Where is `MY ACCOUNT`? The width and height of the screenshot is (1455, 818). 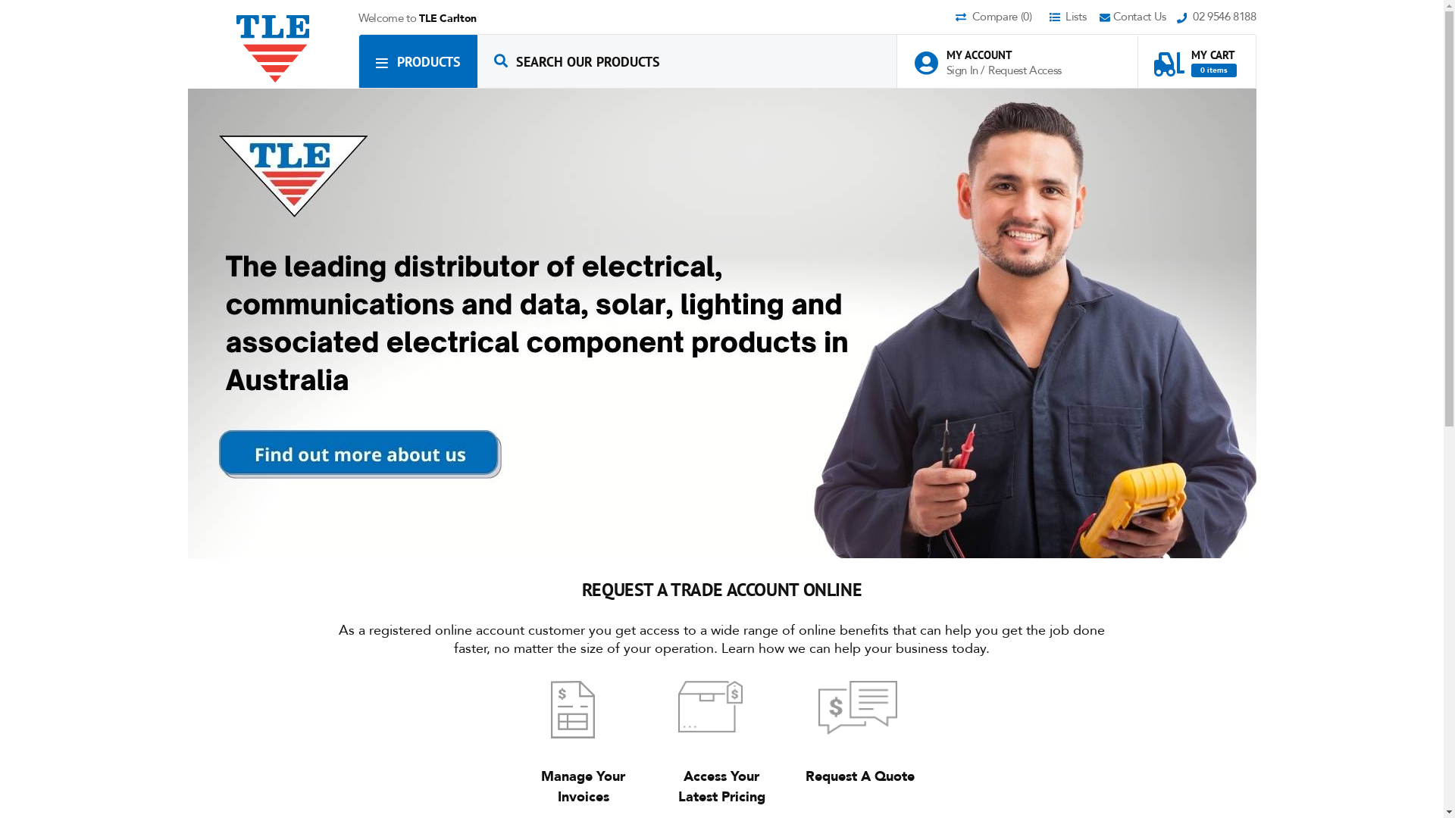
MY ACCOUNT is located at coordinates (996, 55).